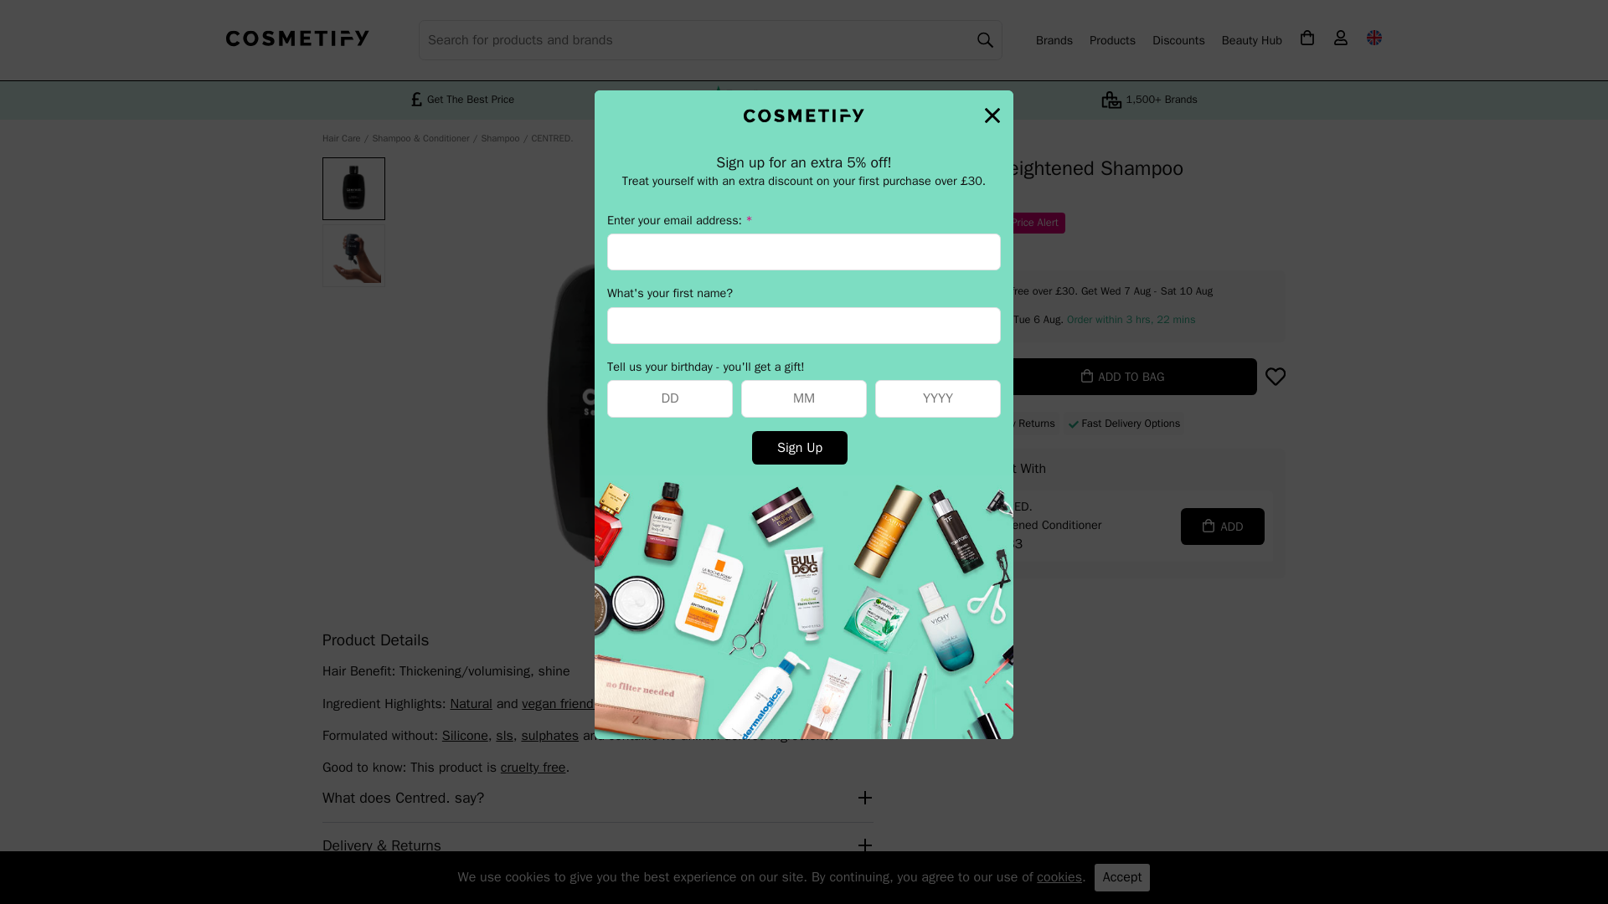  I want to click on cookies, so click(1059, 877).